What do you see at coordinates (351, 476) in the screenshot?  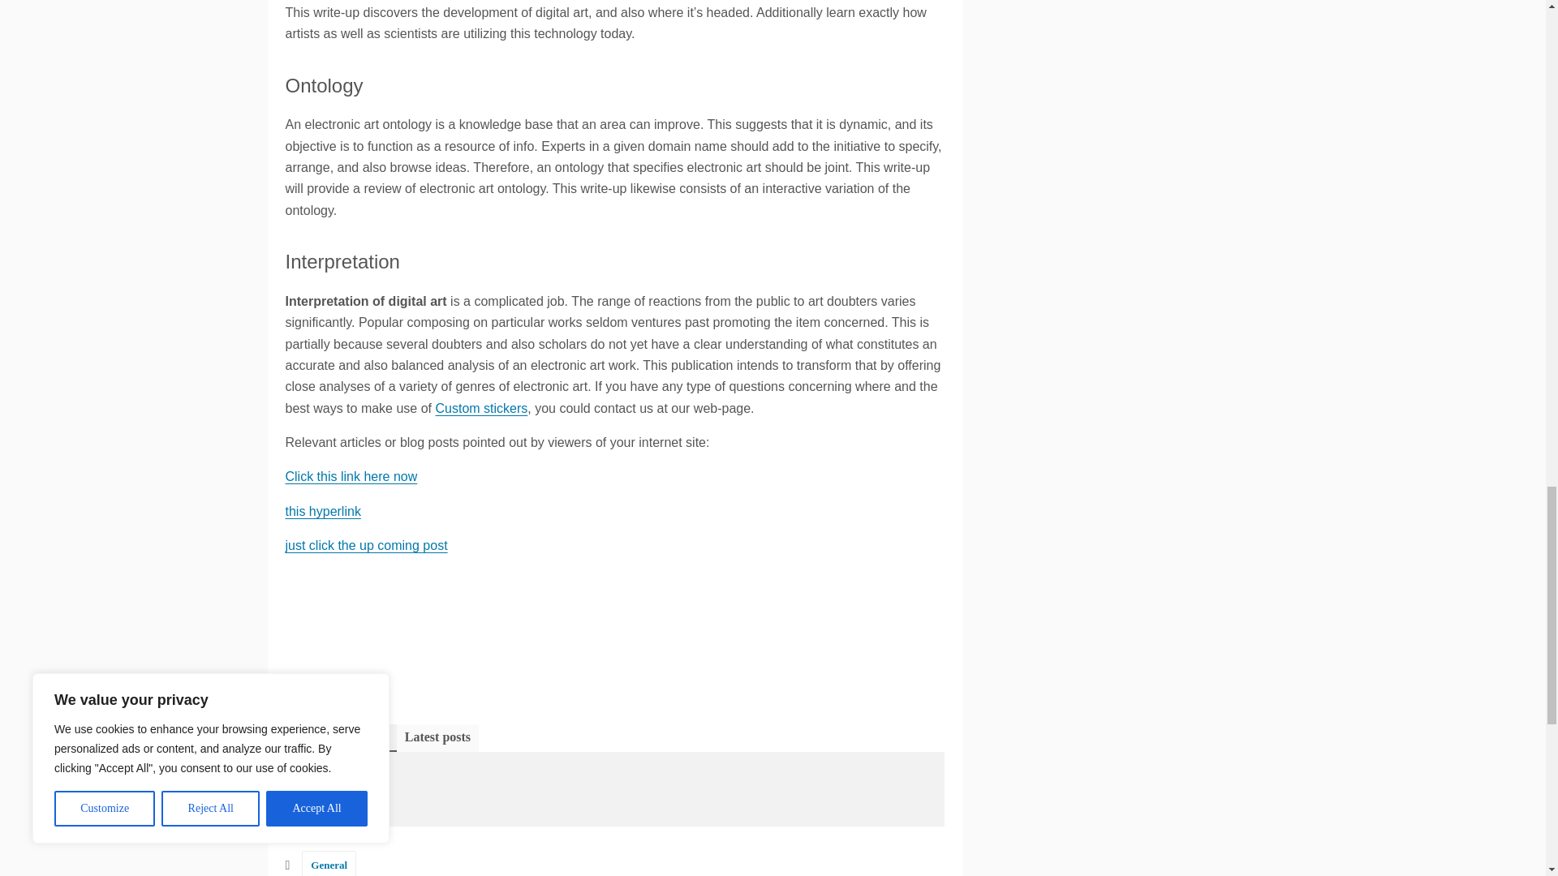 I see `Click this link here now` at bounding box center [351, 476].